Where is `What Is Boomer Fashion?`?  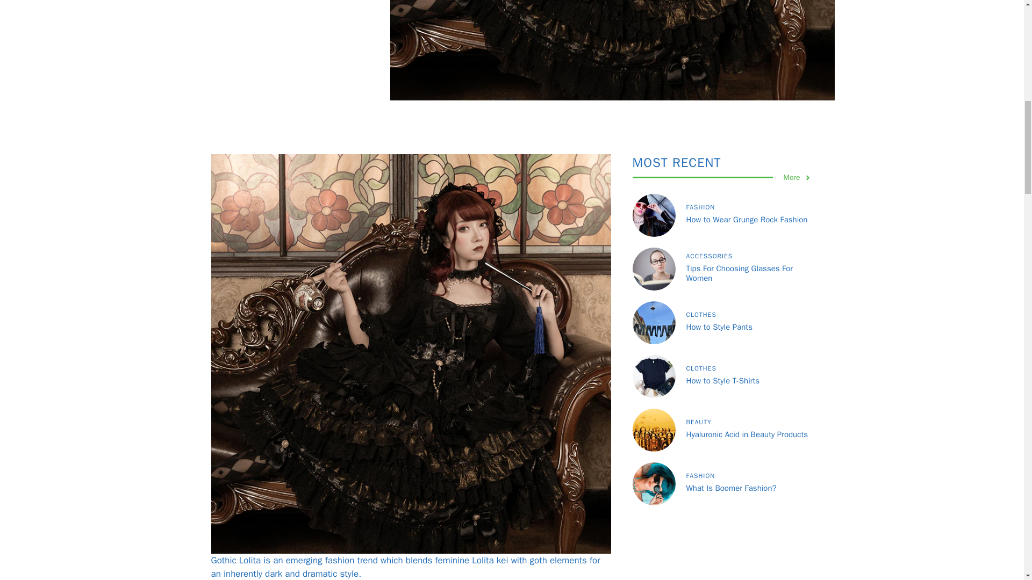 What Is Boomer Fashion? is located at coordinates (731, 488).